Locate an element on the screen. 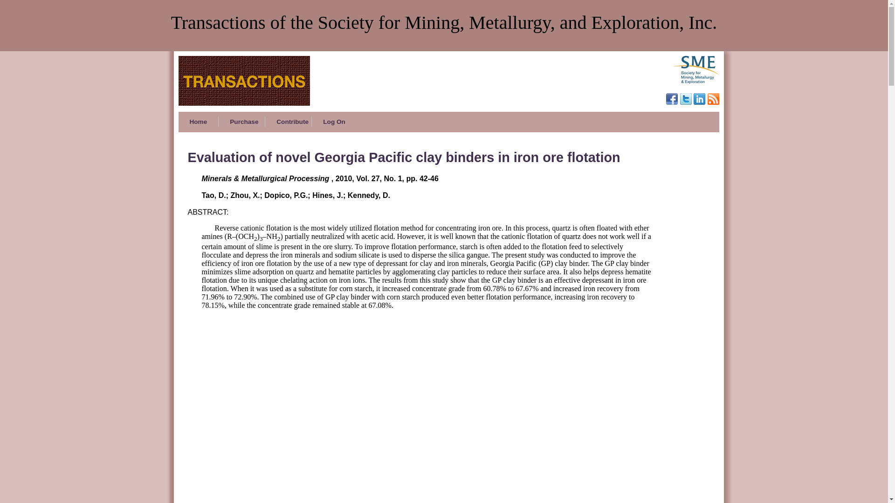  Purchase is located at coordinates (241, 122).